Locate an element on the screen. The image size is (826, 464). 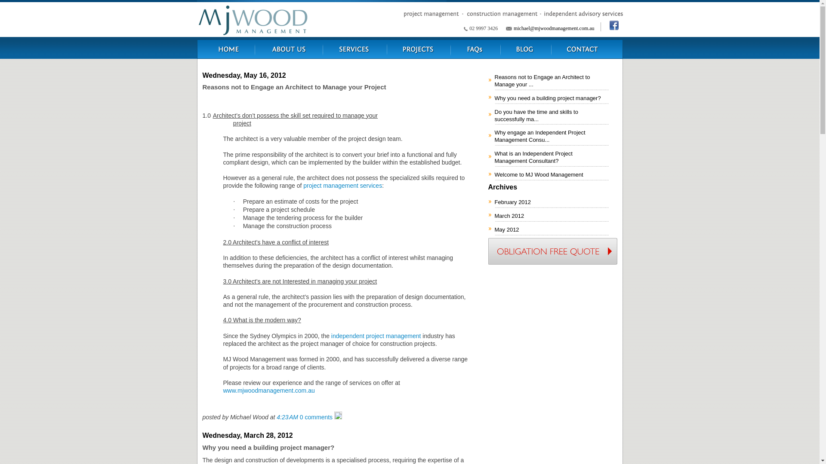
0 comments is located at coordinates (316, 417).